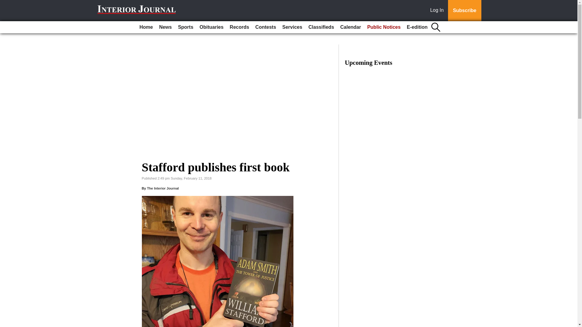  What do you see at coordinates (265, 27) in the screenshot?
I see `Contests` at bounding box center [265, 27].